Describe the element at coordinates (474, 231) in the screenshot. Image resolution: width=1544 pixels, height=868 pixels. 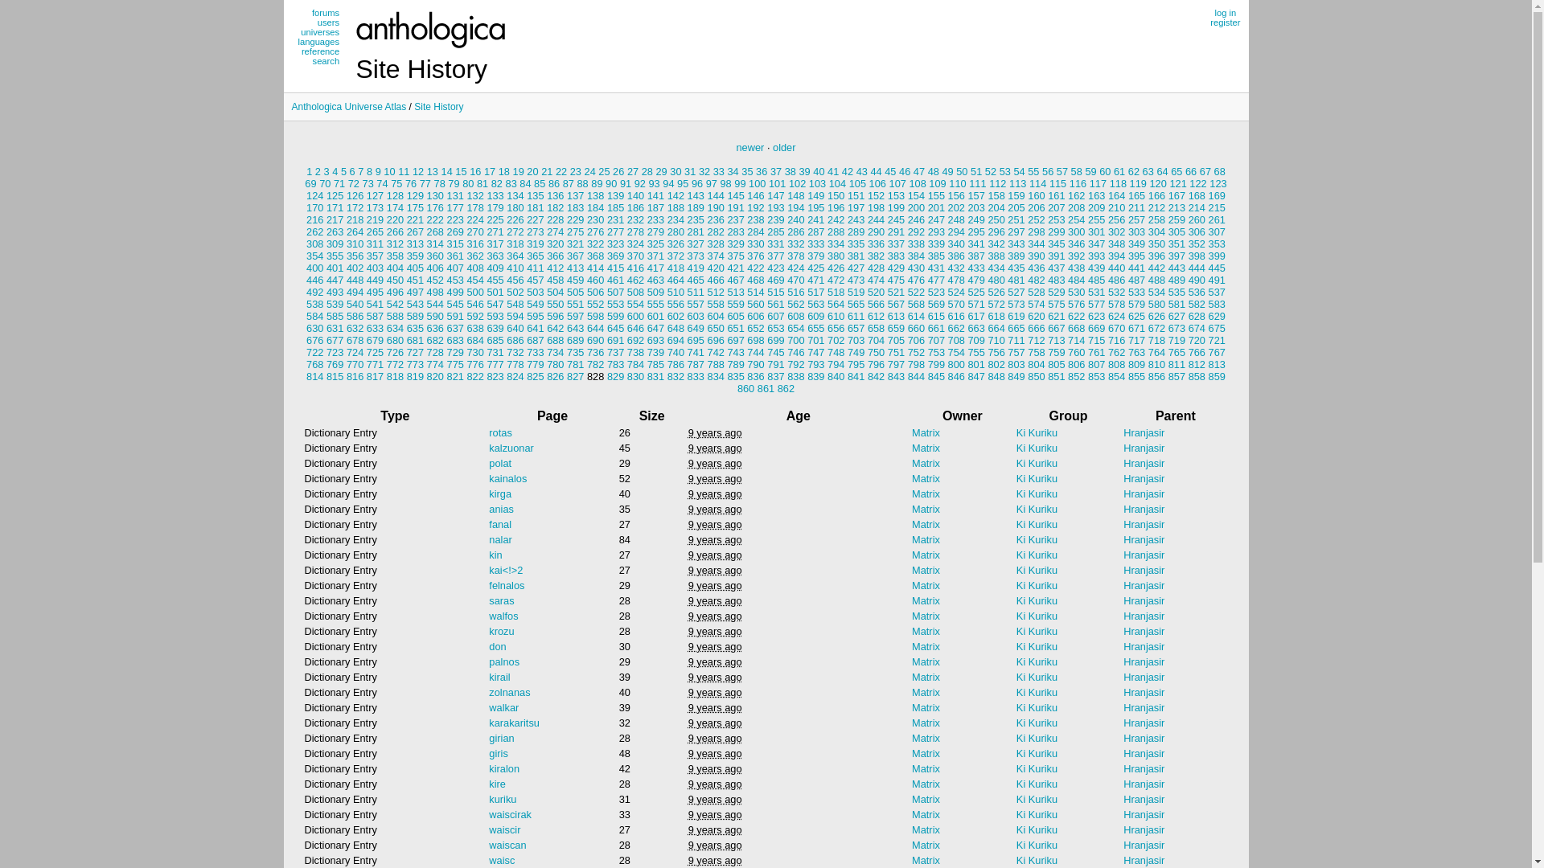
I see `270` at that location.